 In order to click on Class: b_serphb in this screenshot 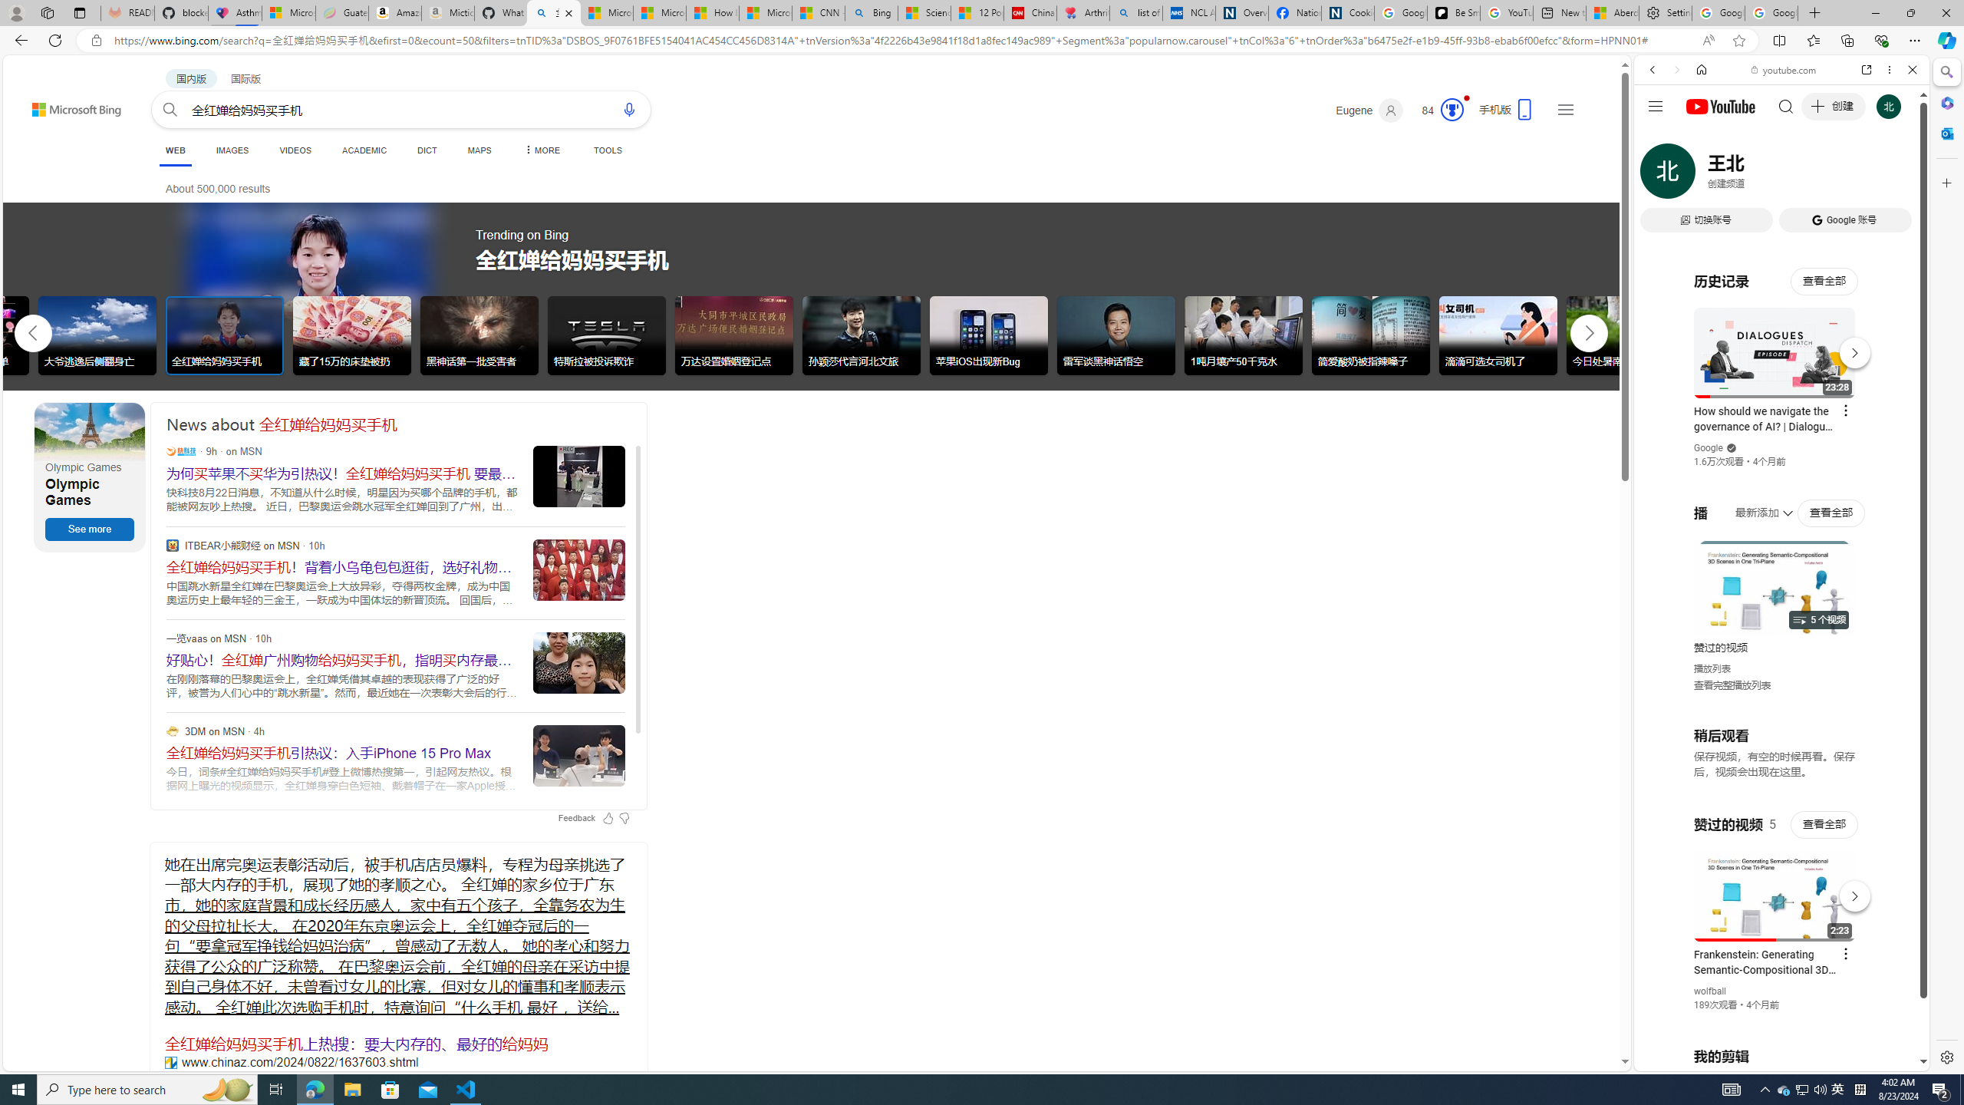, I will do `click(1895, 176)`.